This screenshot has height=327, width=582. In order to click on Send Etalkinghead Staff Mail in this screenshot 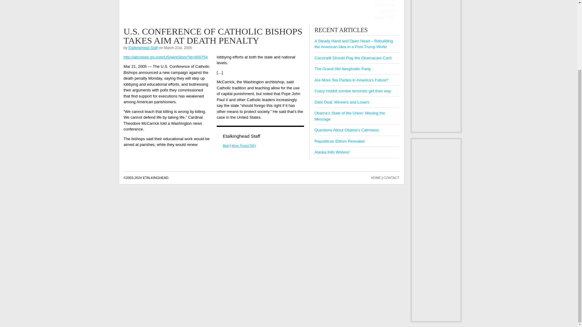, I will do `click(226, 146)`.